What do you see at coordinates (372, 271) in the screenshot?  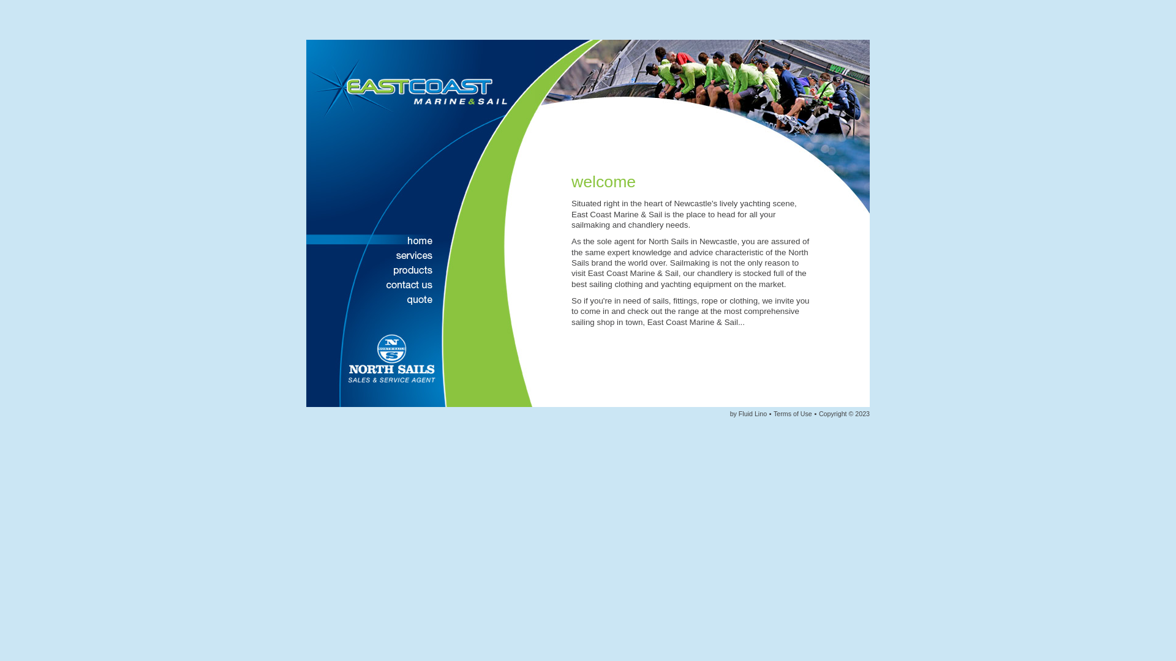 I see `Products` at bounding box center [372, 271].